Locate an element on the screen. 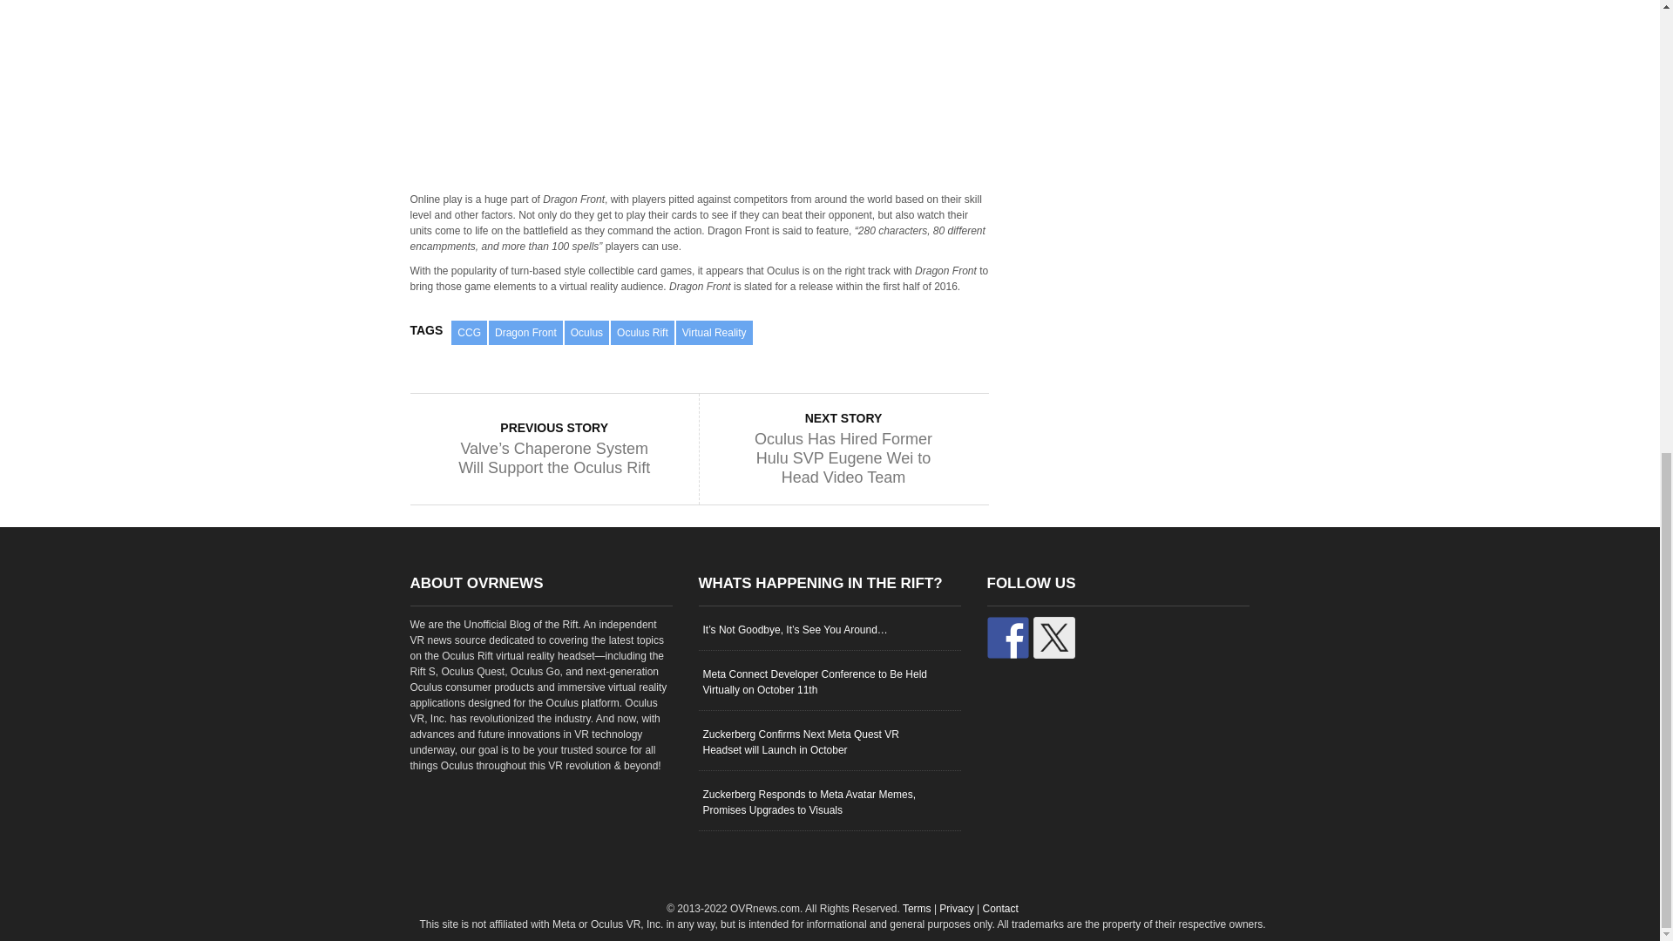 Image resolution: width=1673 pixels, height=941 pixels. CCG is located at coordinates (469, 333).